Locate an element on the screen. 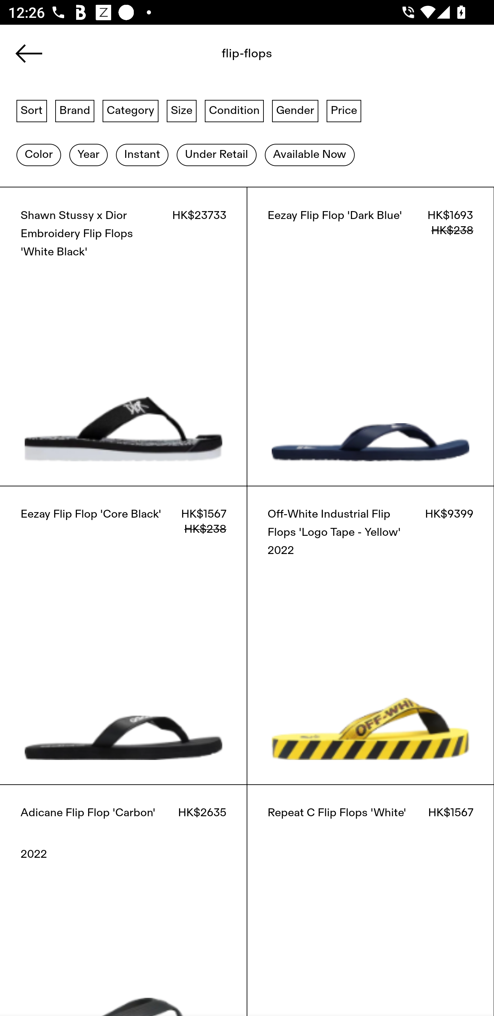 This screenshot has height=1016, width=494. Air Jordan 5 Retro 'Olive' 2024  is located at coordinates (99, 109).